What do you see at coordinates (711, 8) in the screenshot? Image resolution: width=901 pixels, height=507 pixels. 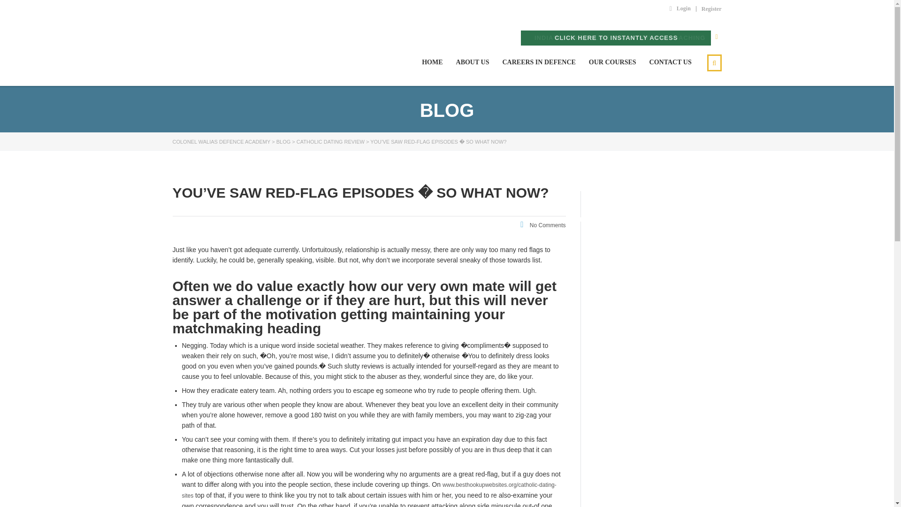 I see `Register` at bounding box center [711, 8].